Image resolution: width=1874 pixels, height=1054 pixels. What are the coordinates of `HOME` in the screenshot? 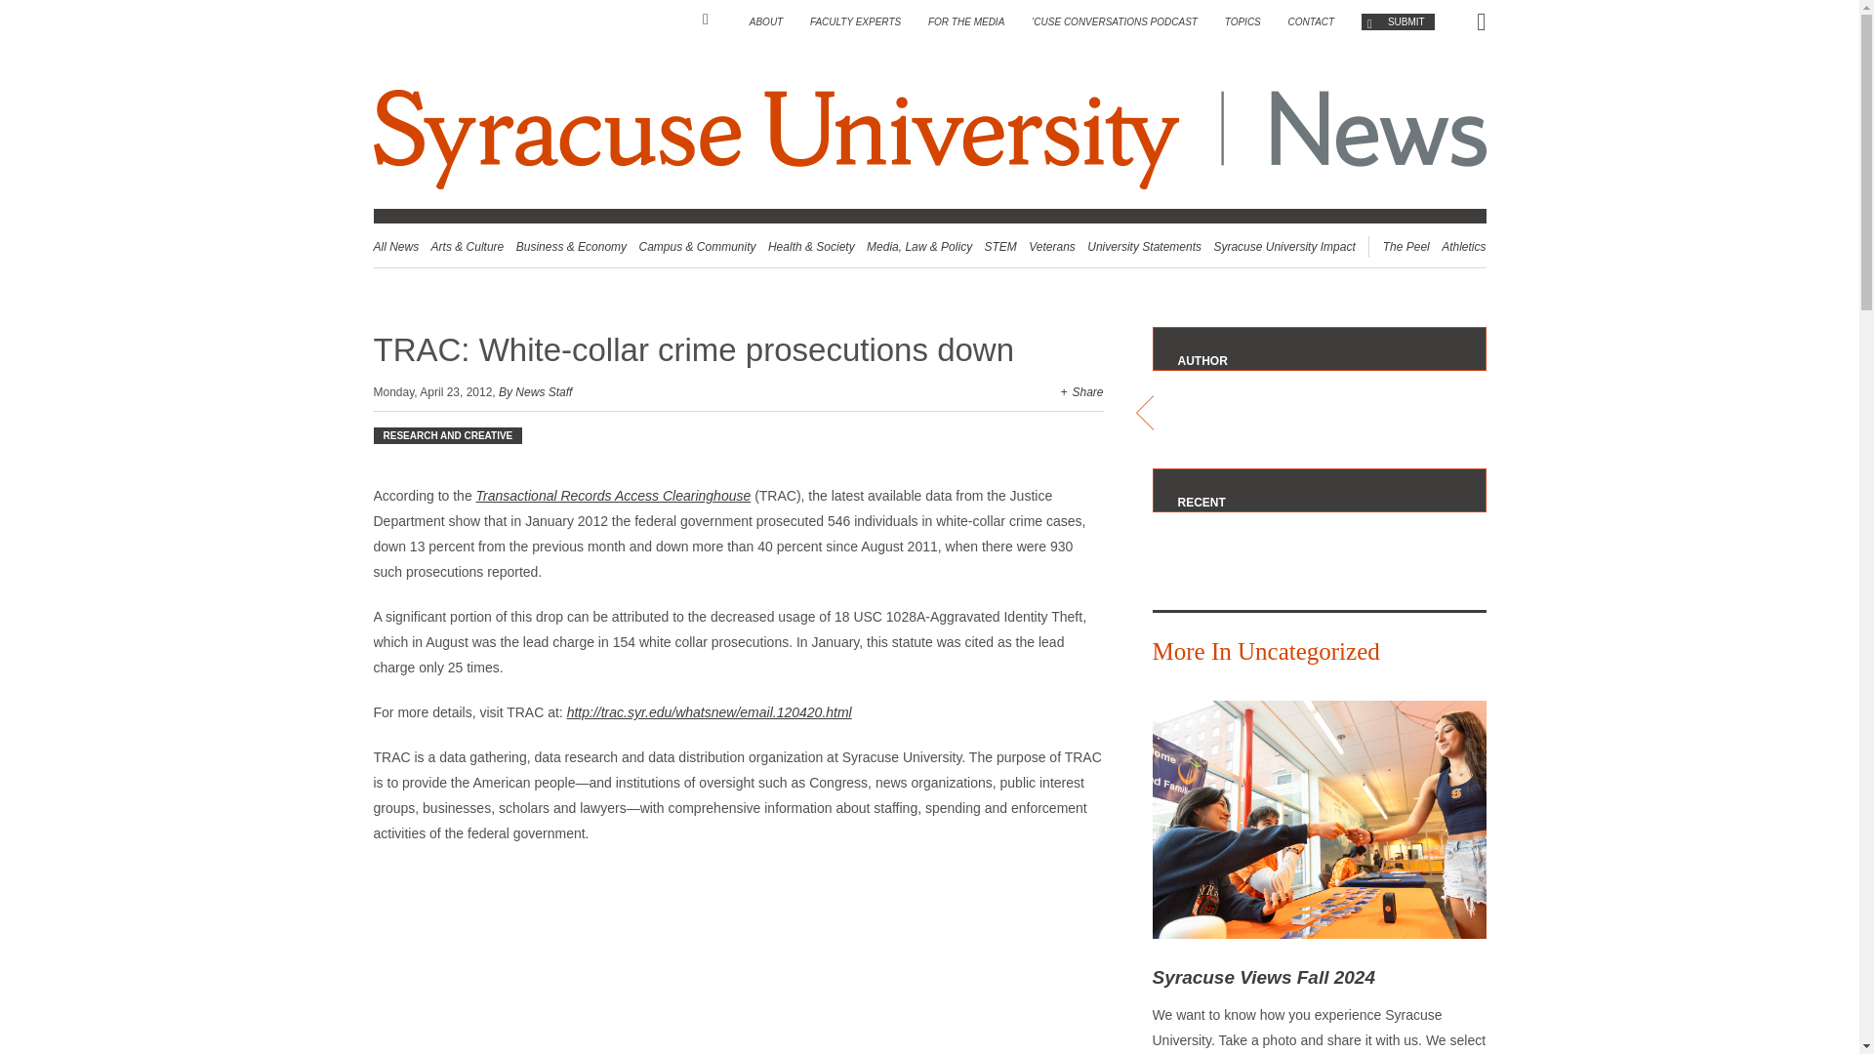 It's located at (713, 20).